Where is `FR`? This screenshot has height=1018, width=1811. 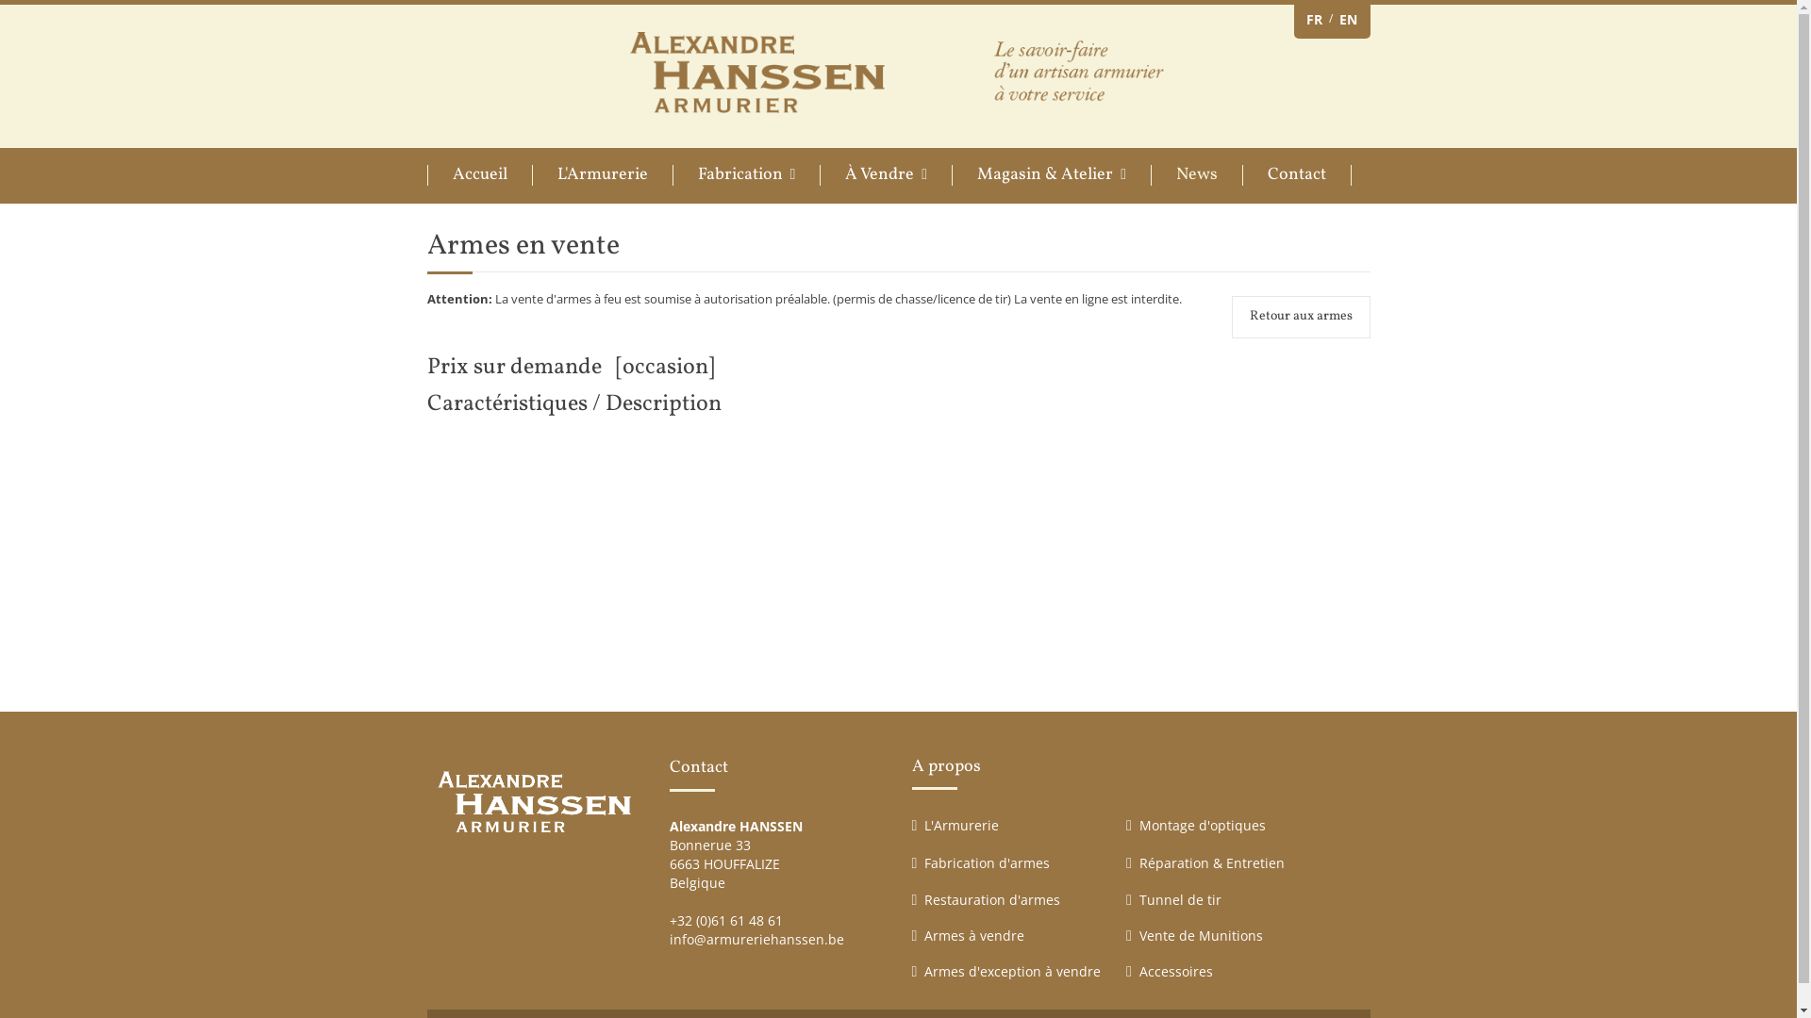
FR is located at coordinates (1313, 20).